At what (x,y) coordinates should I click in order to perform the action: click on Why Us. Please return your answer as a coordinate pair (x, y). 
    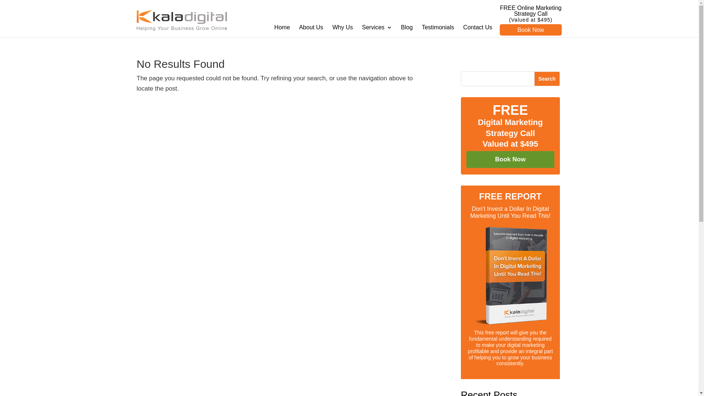
    Looking at the image, I should click on (342, 31).